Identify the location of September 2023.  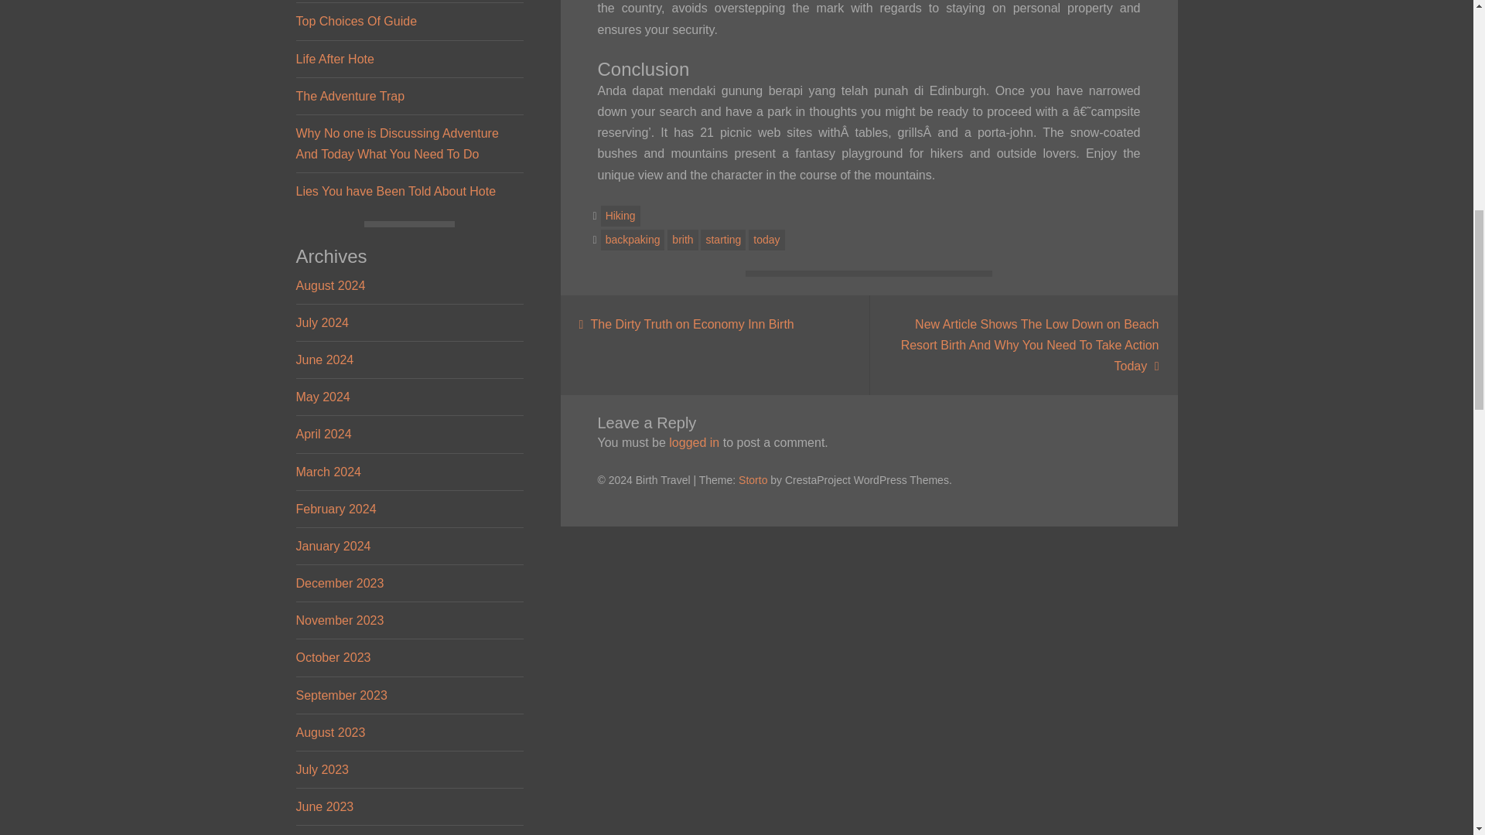
(340, 696).